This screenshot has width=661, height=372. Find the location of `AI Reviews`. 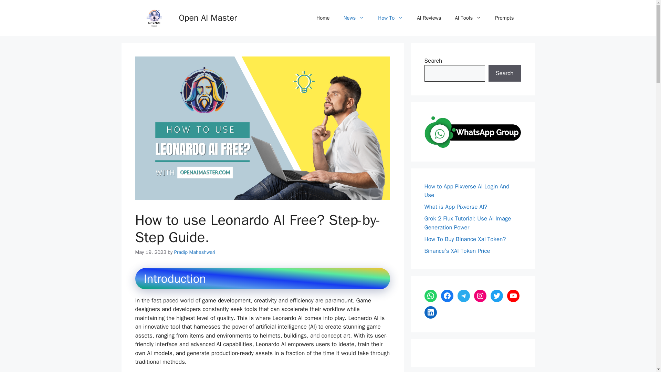

AI Reviews is located at coordinates (429, 18).